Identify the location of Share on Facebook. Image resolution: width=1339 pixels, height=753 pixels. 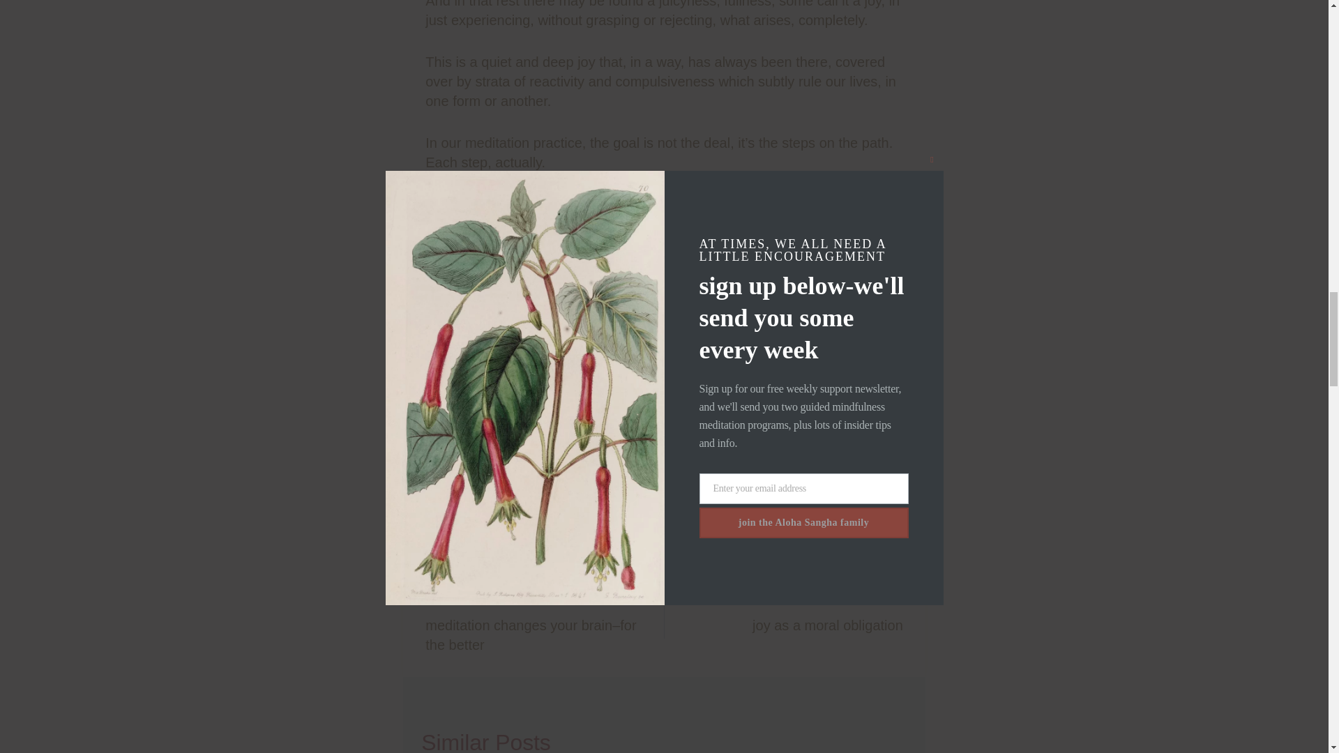
(499, 204).